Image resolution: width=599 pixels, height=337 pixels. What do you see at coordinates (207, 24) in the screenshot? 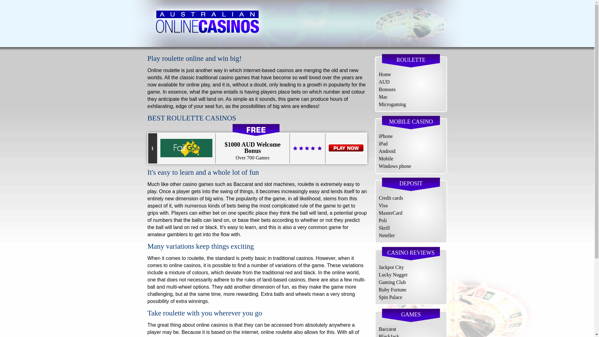
I see `Roulette Casinos` at bounding box center [207, 24].